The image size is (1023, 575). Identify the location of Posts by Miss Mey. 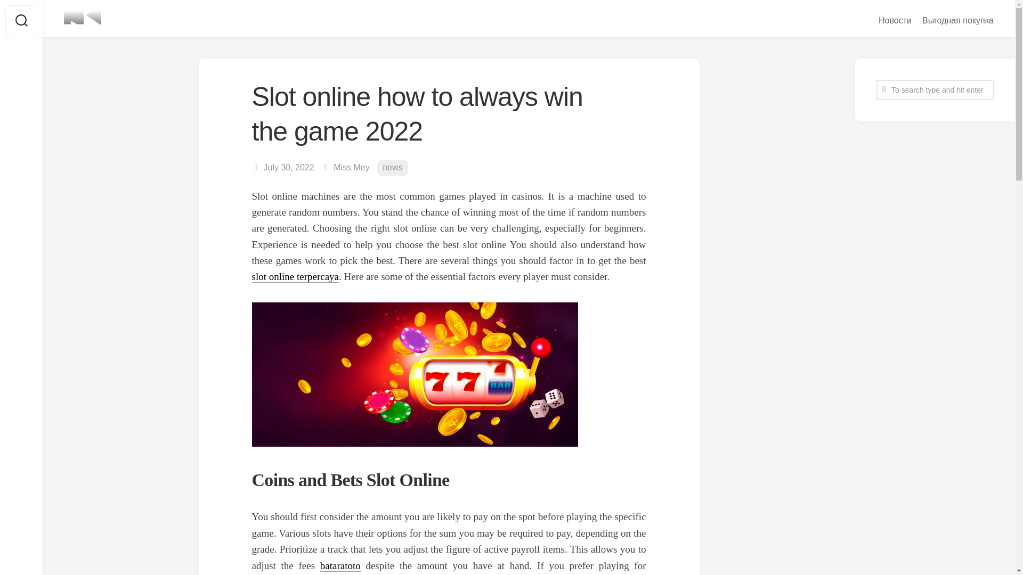
(351, 167).